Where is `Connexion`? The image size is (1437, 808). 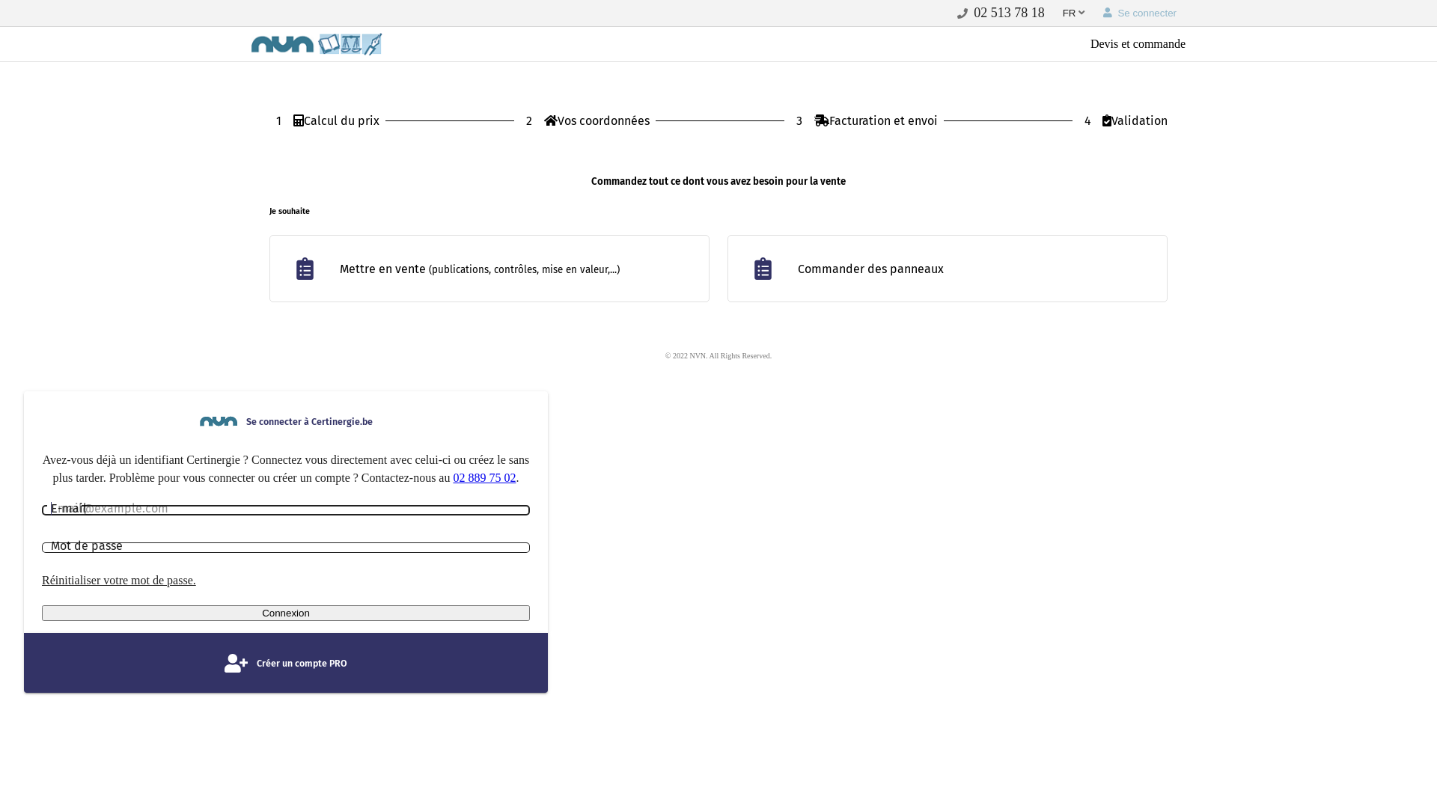 Connexion is located at coordinates (286, 613).